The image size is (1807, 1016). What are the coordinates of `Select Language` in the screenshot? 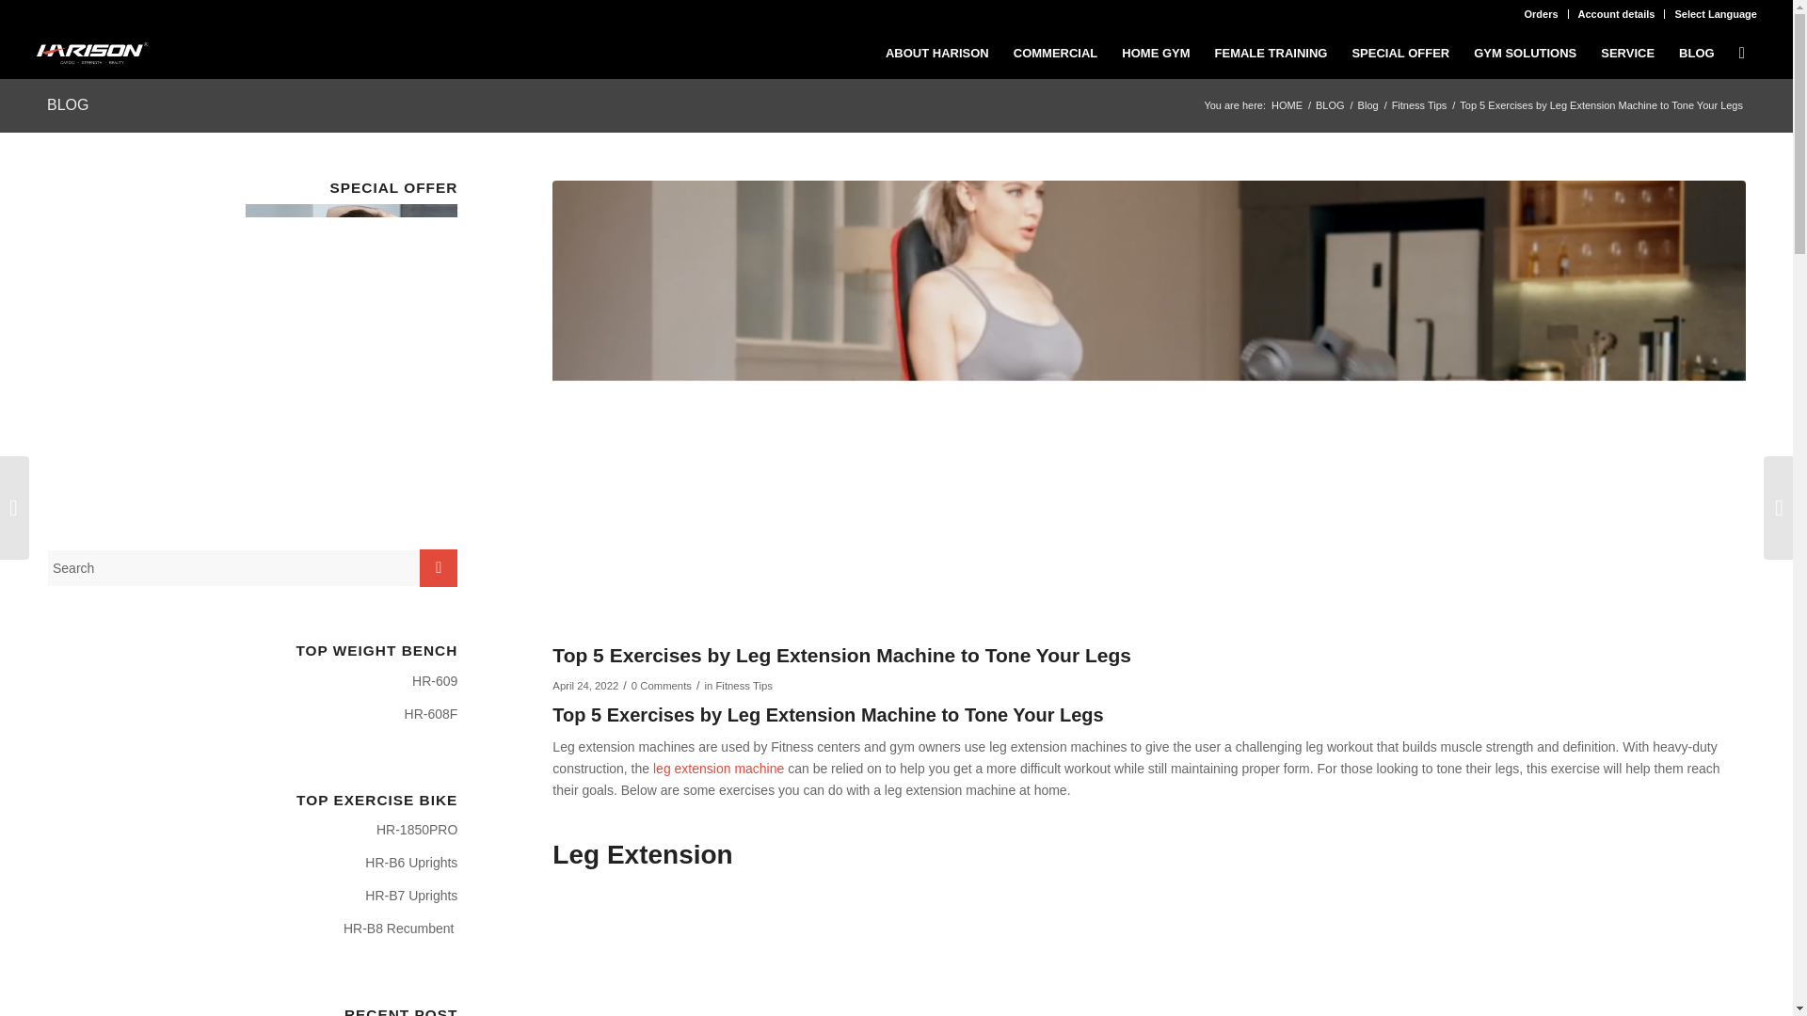 It's located at (1715, 14).